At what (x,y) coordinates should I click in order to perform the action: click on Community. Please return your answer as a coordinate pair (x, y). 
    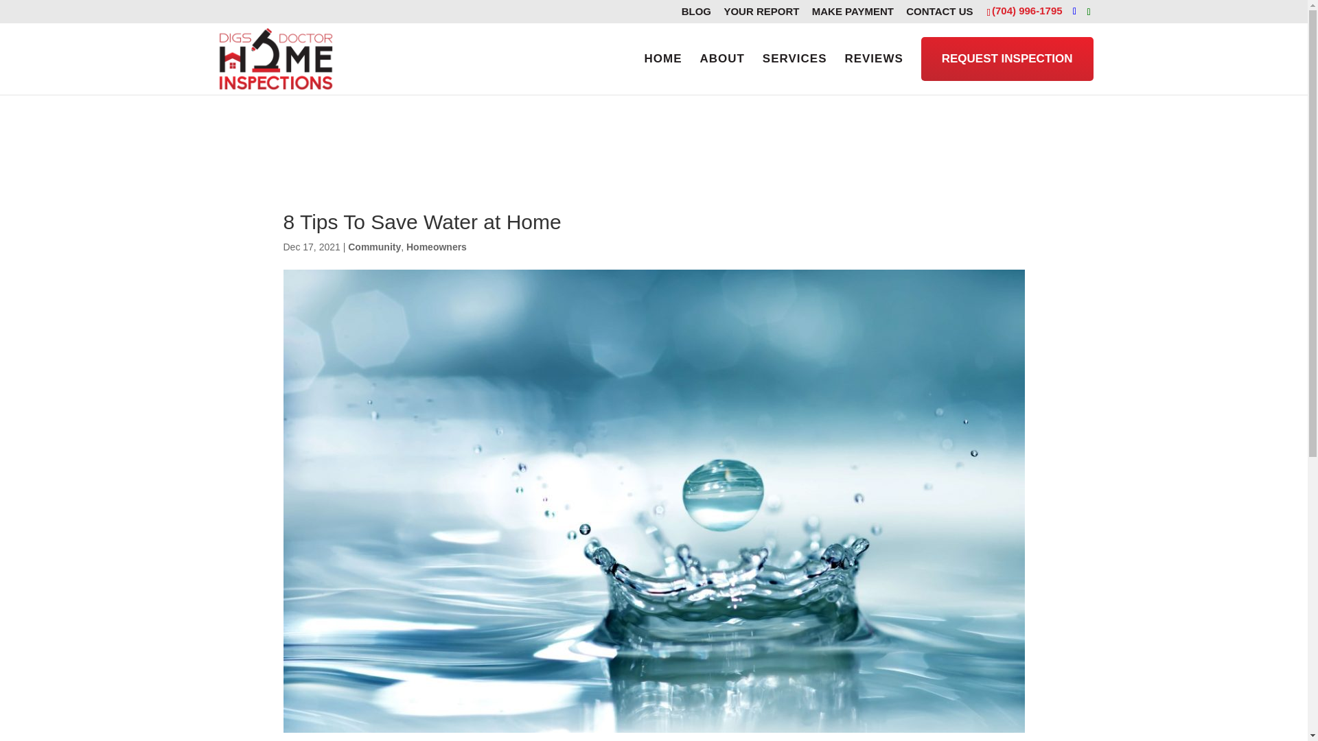
    Looking at the image, I should click on (373, 247).